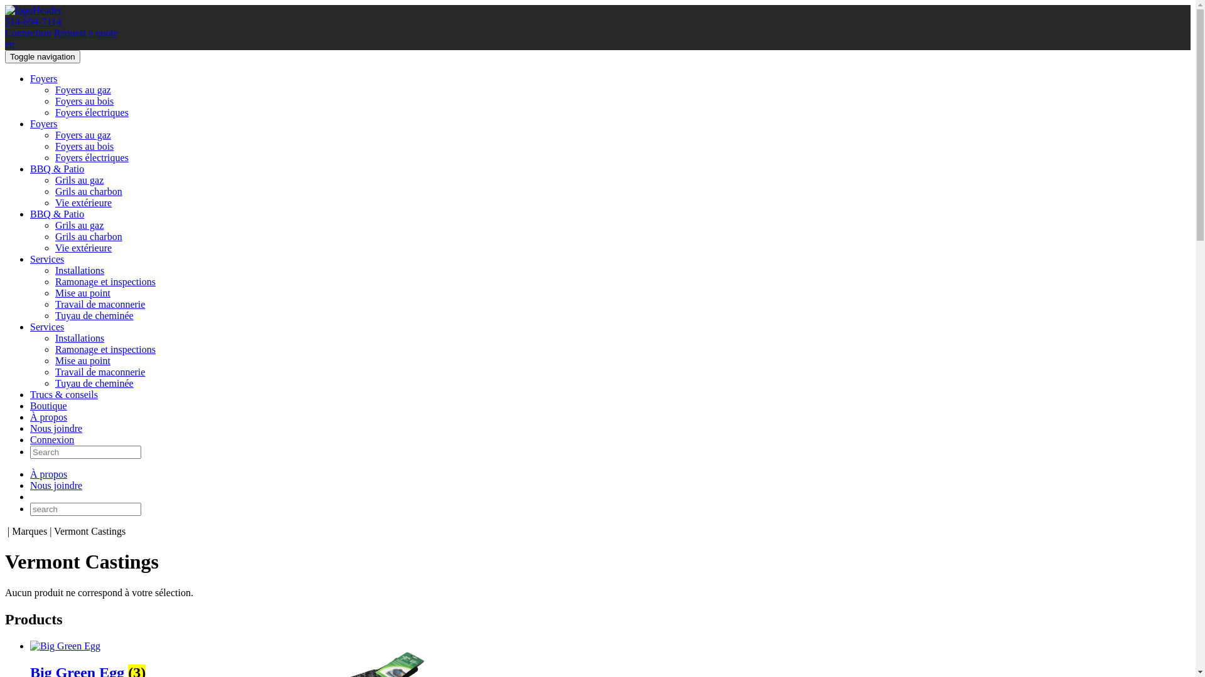 This screenshot has height=677, width=1205. Describe the element at coordinates (80, 338) in the screenshot. I see `Installations` at that location.